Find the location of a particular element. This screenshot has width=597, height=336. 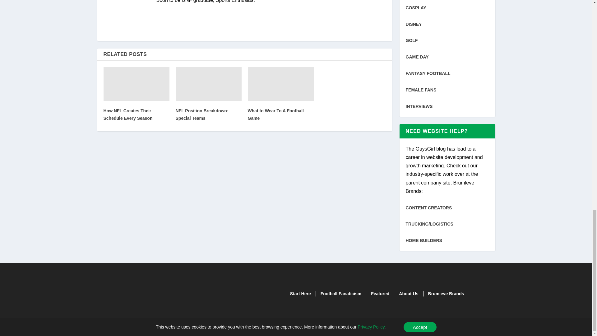

What to Wear To A Football Game is located at coordinates (280, 84).